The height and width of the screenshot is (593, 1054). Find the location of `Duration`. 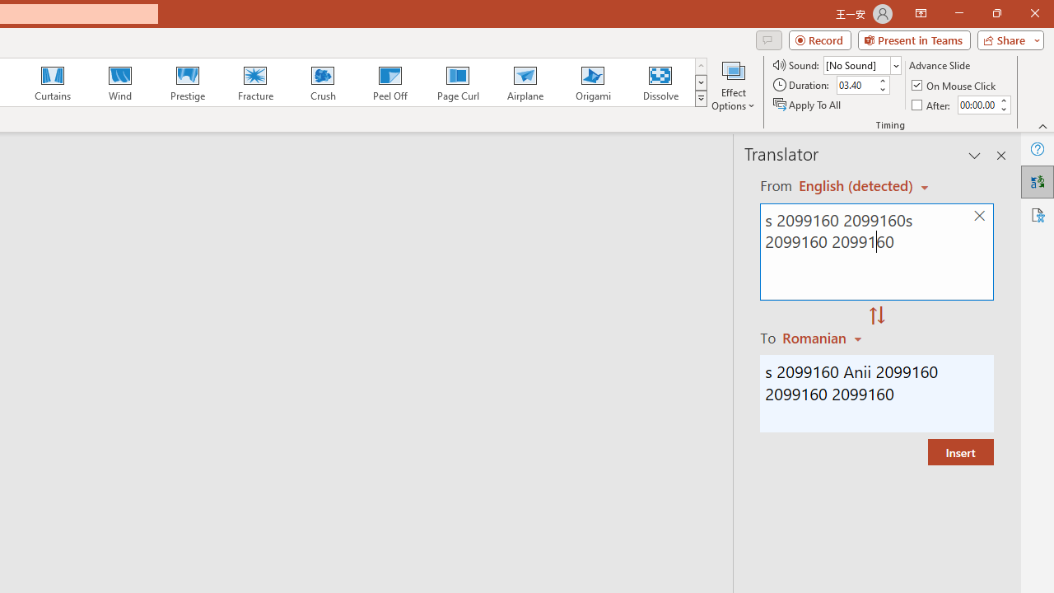

Duration is located at coordinates (856, 86).